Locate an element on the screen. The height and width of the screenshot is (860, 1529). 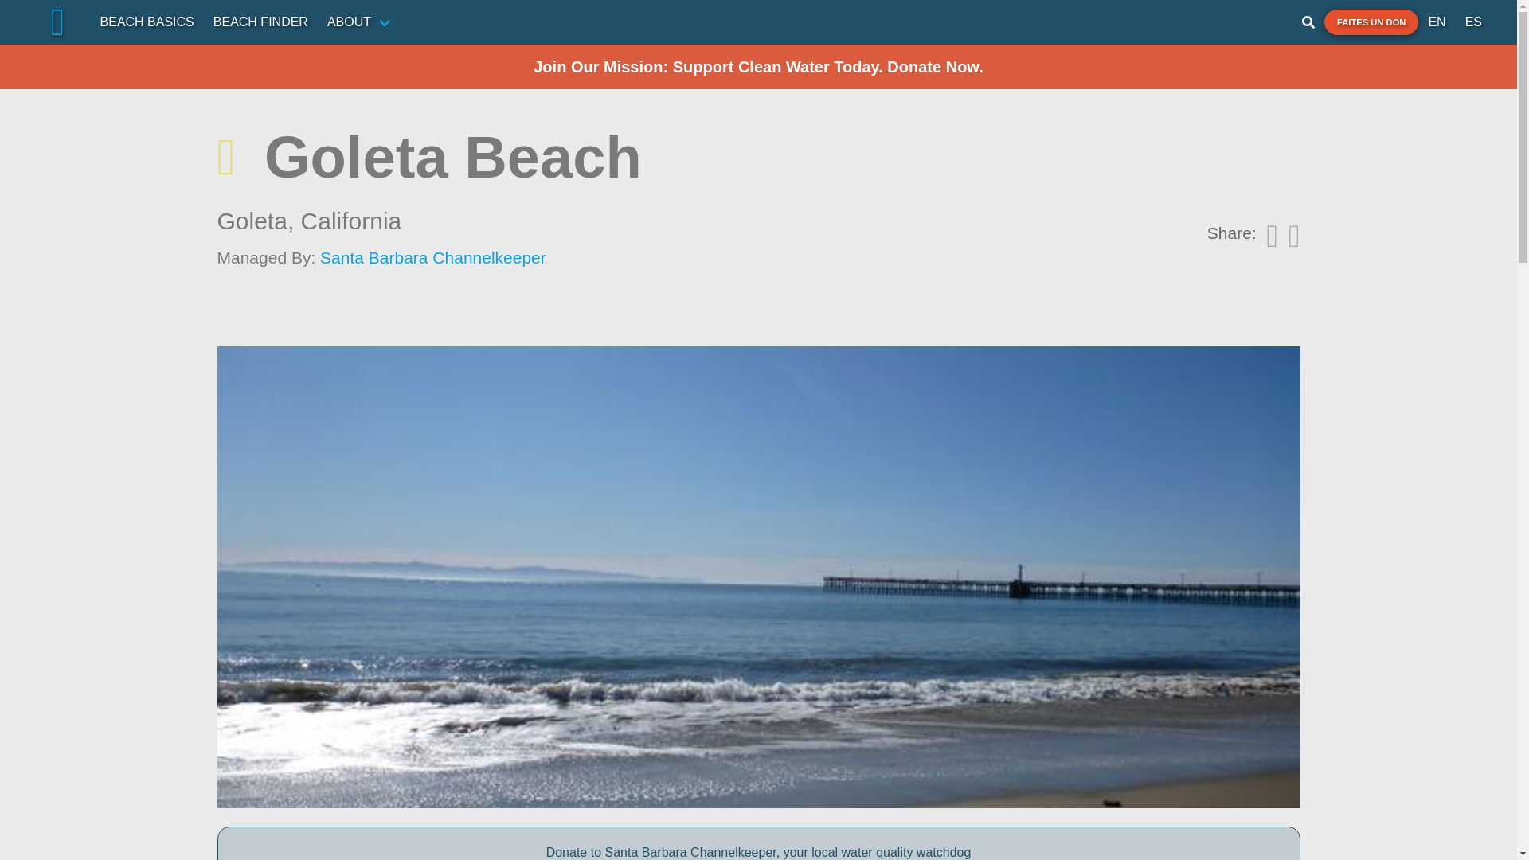
Join Our Mission: Support Clean Water Today. Donate Now. is located at coordinates (758, 67).